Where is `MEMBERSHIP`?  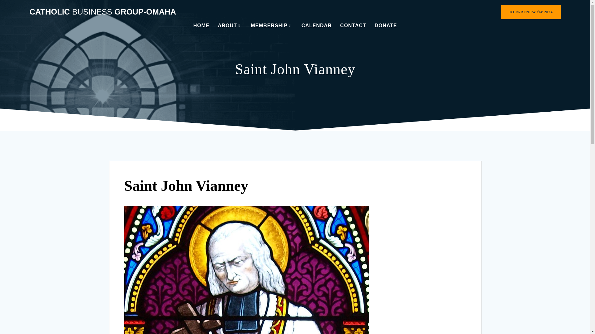 MEMBERSHIP is located at coordinates (272, 25).